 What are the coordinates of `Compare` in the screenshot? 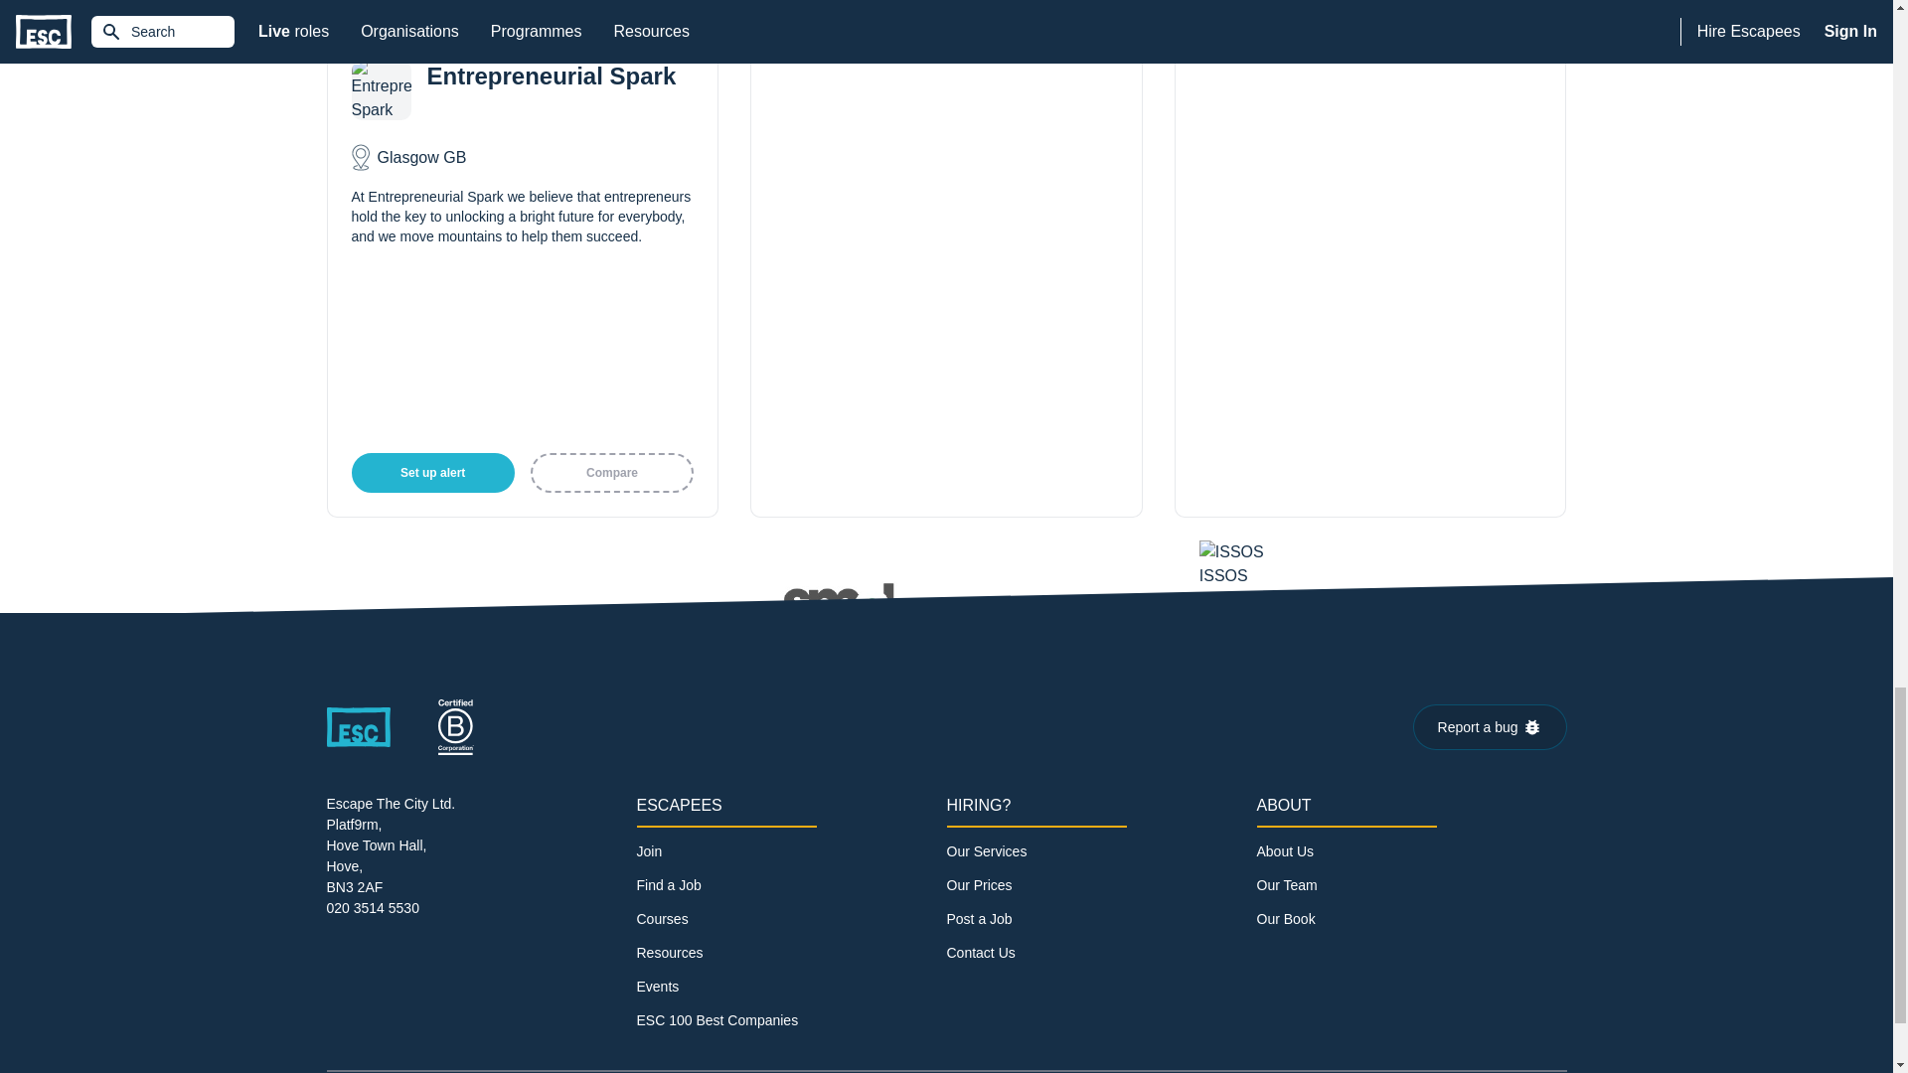 It's located at (612, 472).